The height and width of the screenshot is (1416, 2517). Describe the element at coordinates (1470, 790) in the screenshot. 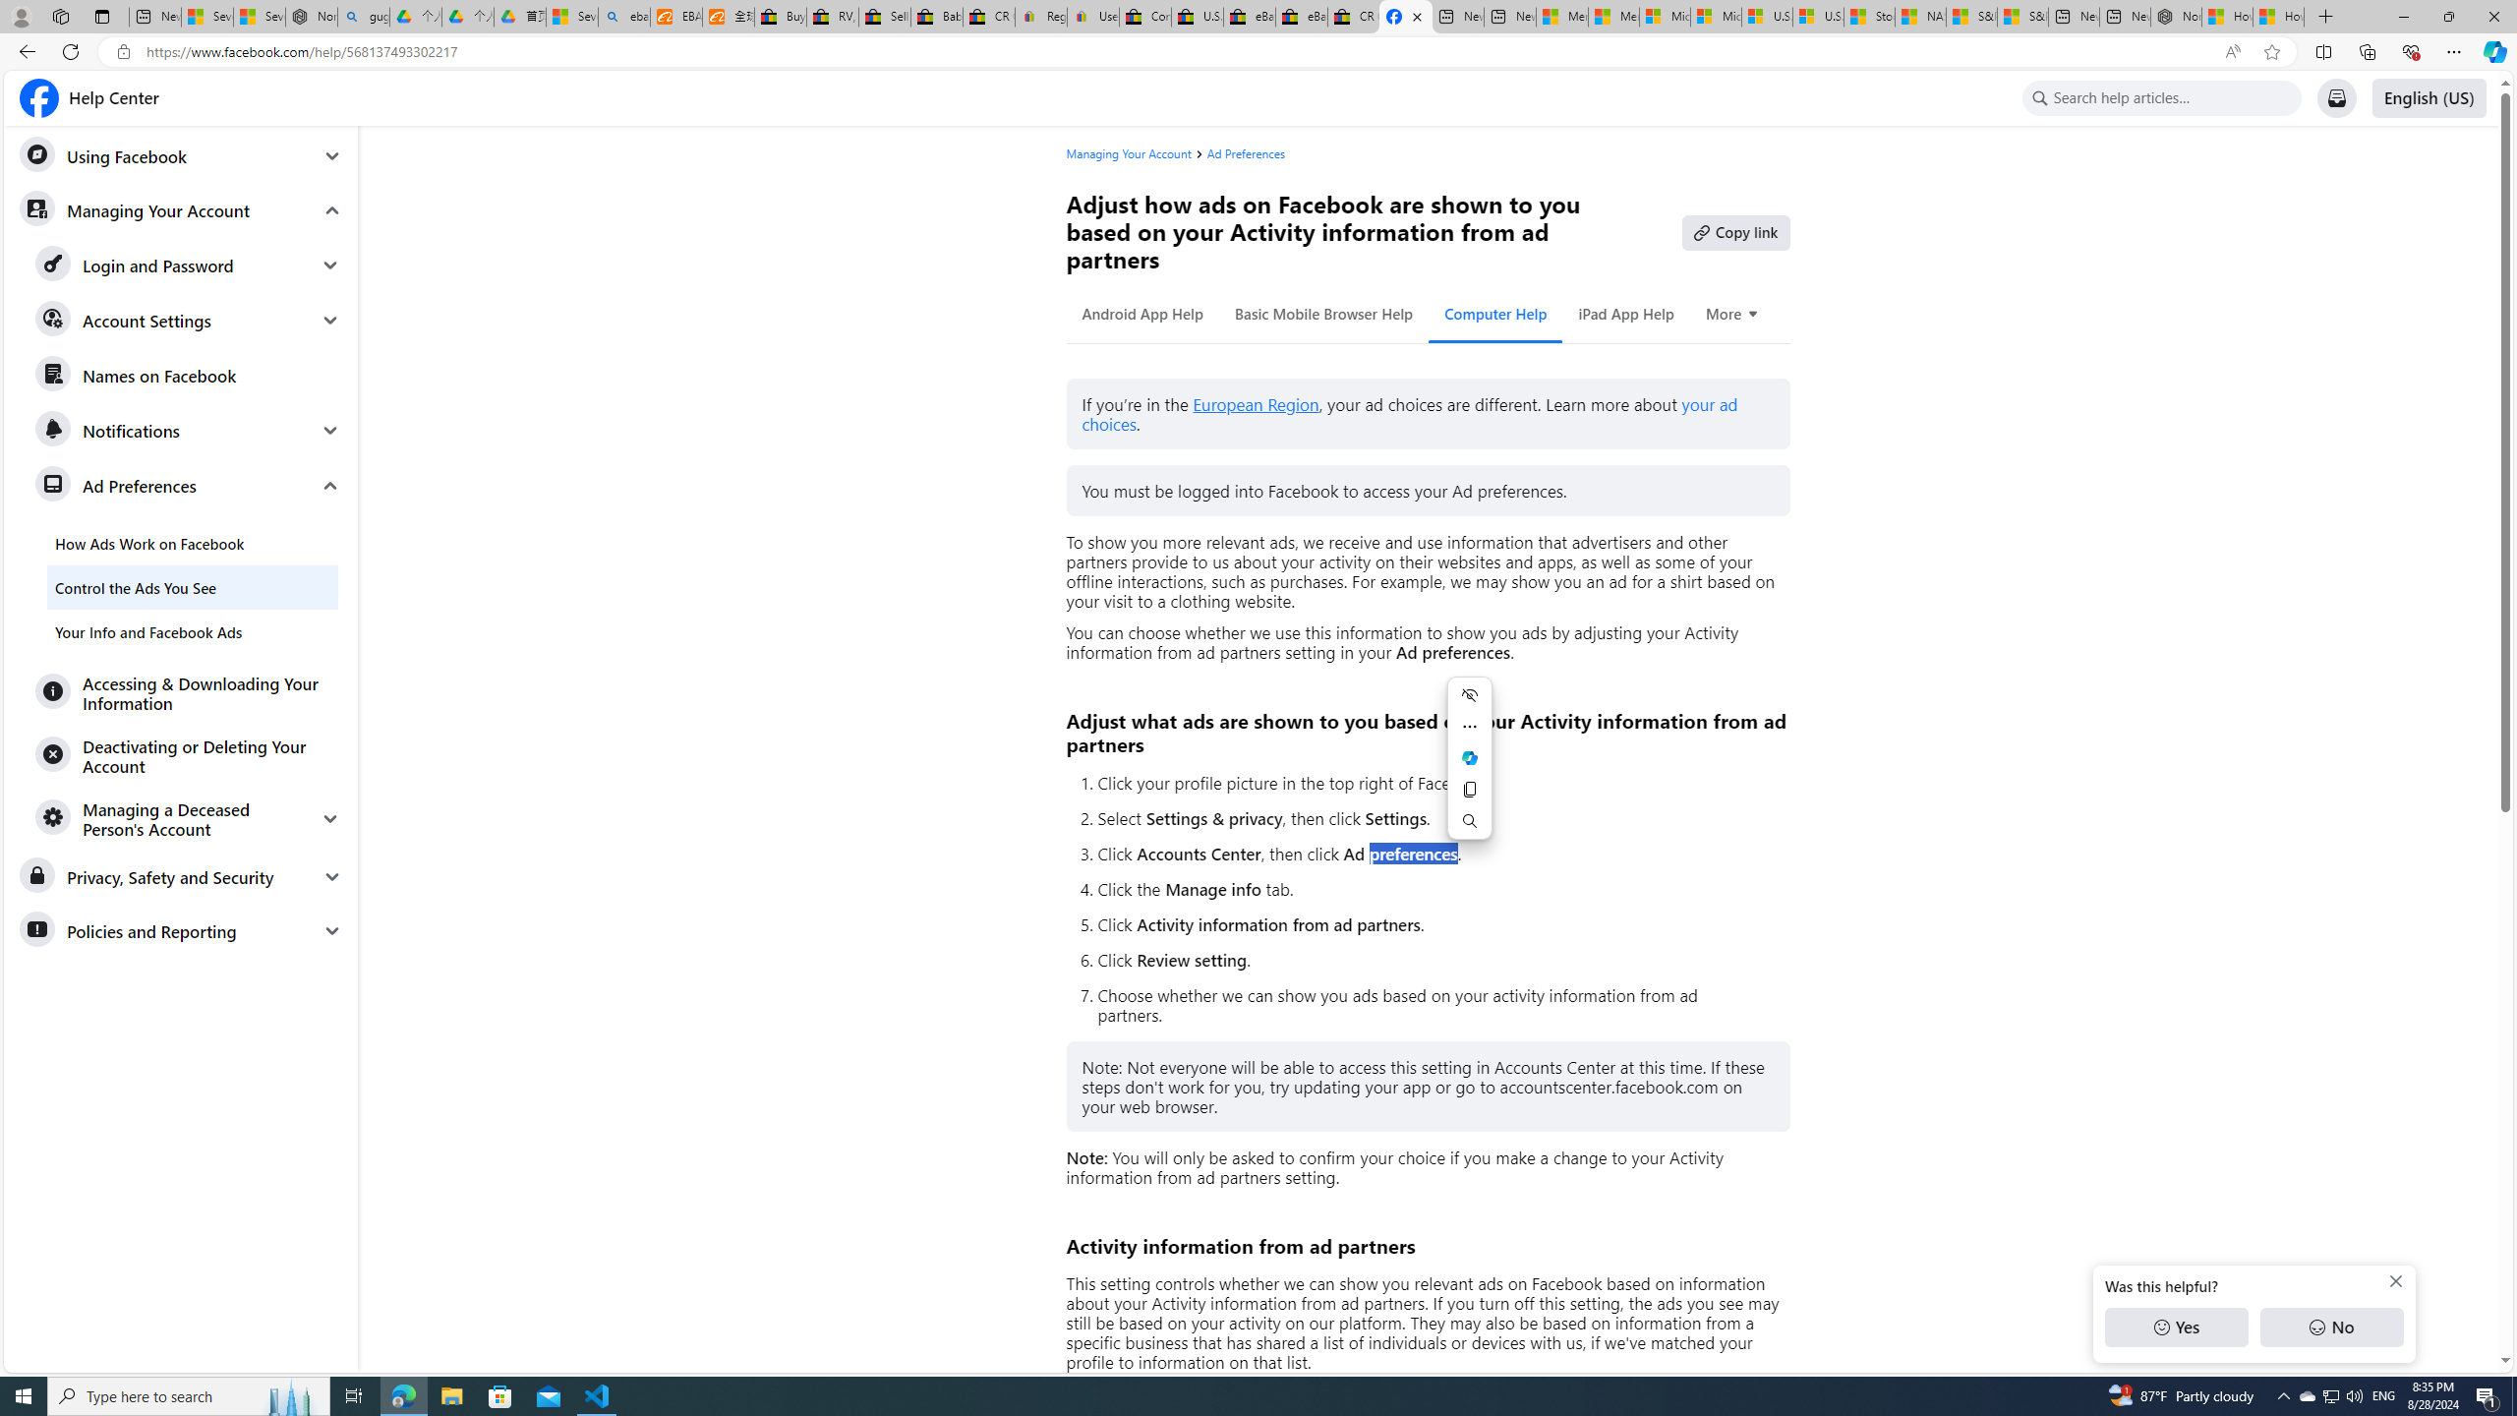

I see `Copy` at that location.